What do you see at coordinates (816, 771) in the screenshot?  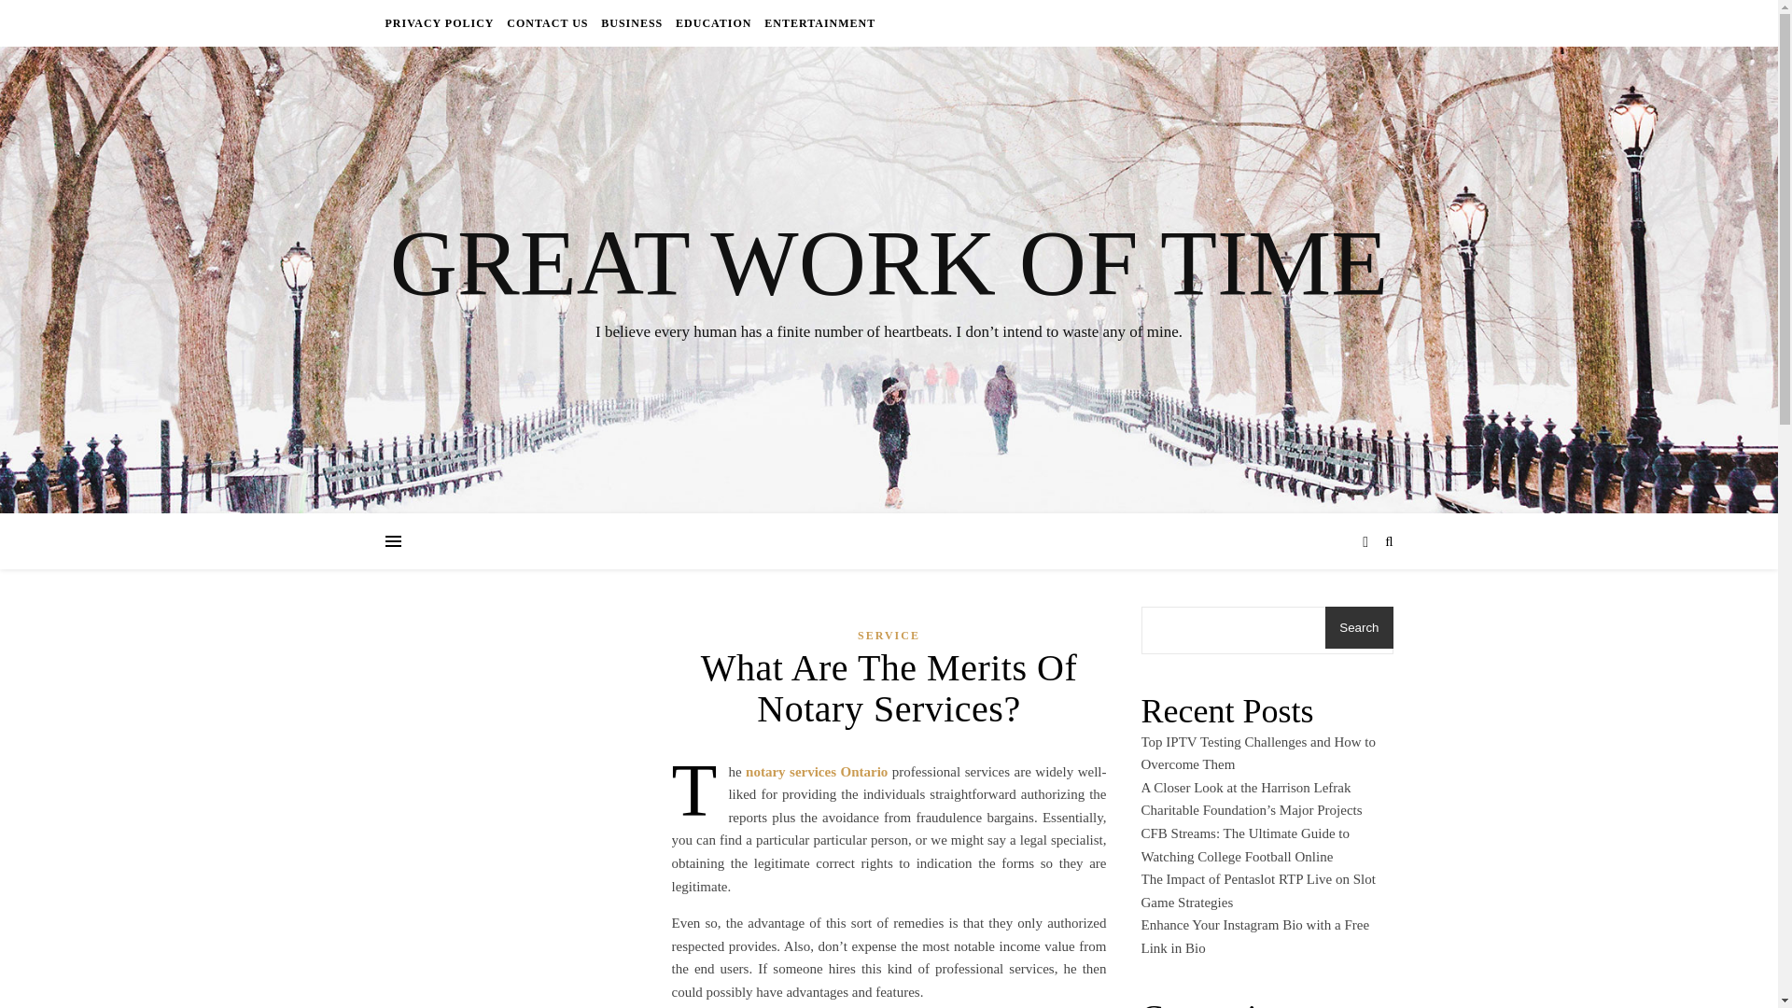 I see `notary services Ontario` at bounding box center [816, 771].